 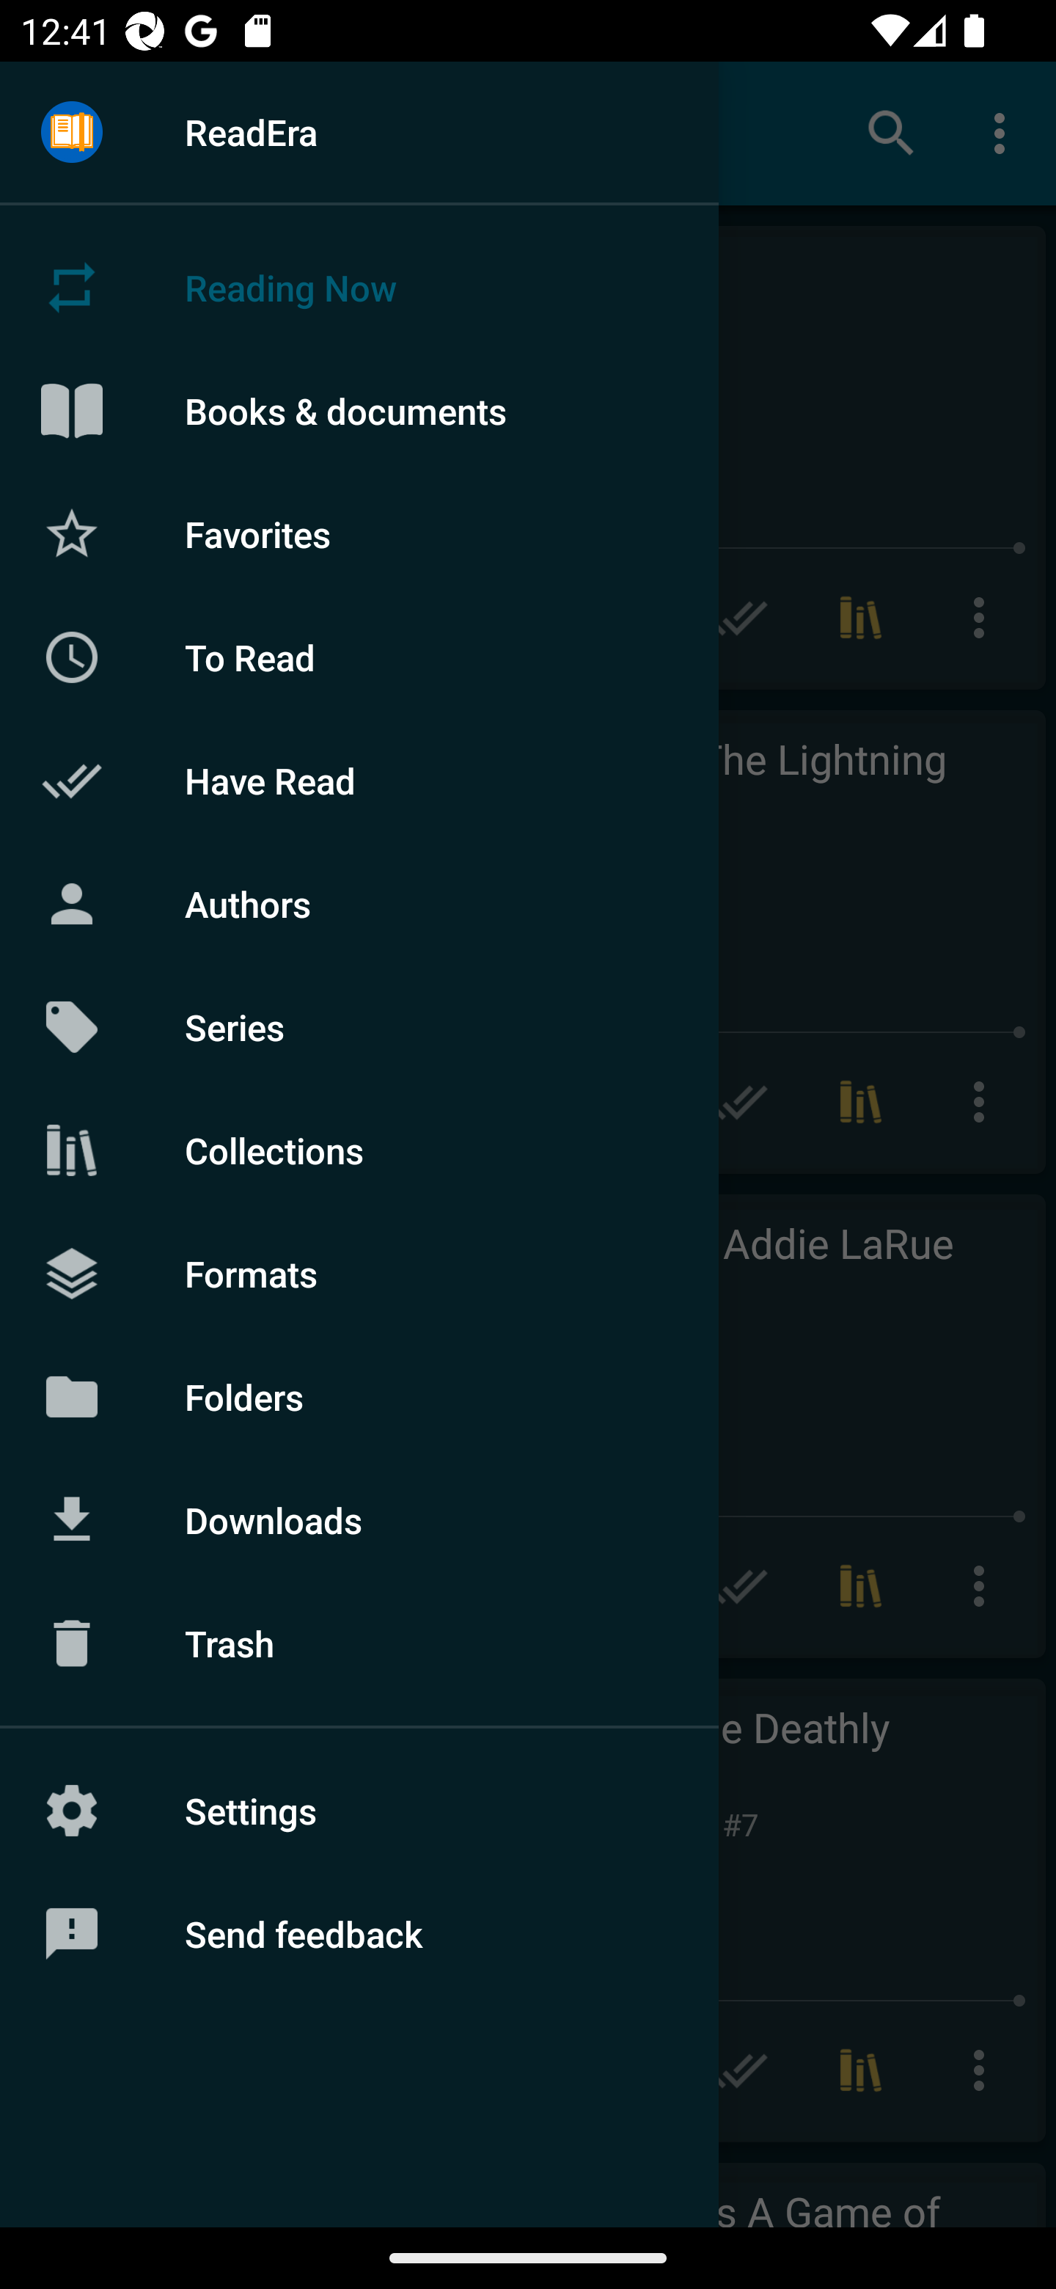 I want to click on To Read, so click(x=359, y=657).